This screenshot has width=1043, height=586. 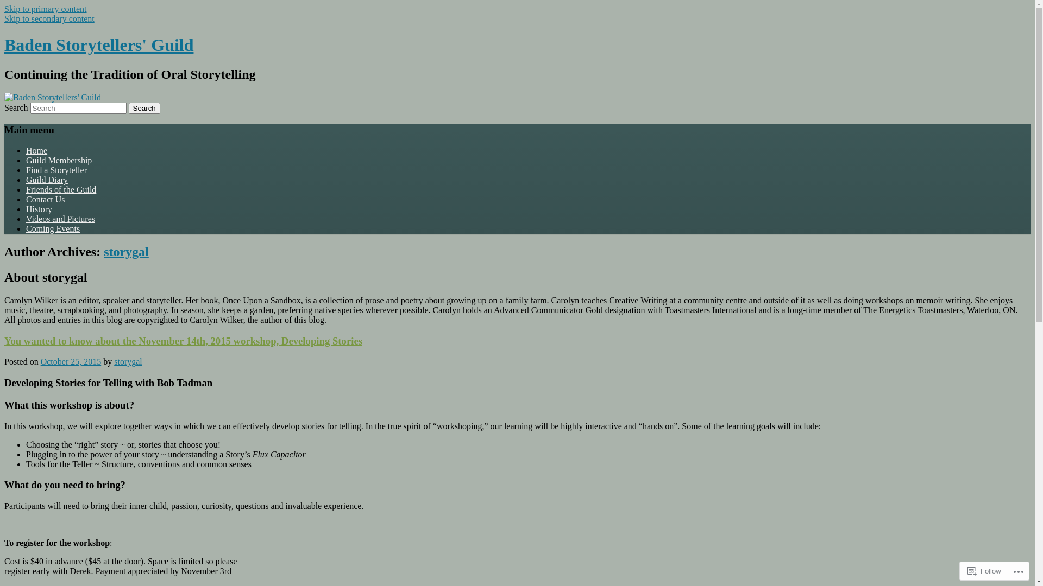 What do you see at coordinates (53, 229) in the screenshot?
I see `Coming Events` at bounding box center [53, 229].